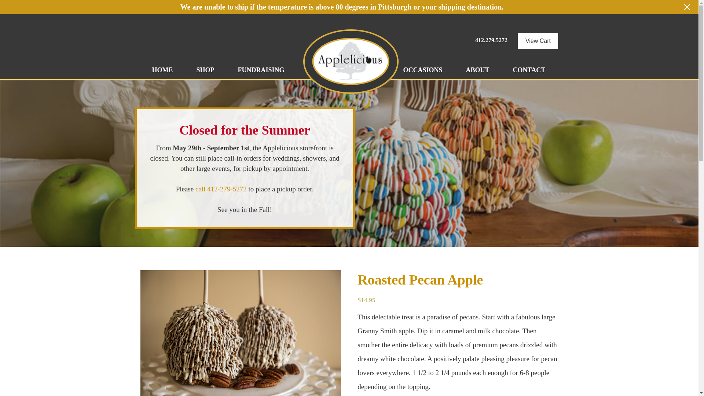  I want to click on Gourmet Chocolate Lovers, so click(241, 333).